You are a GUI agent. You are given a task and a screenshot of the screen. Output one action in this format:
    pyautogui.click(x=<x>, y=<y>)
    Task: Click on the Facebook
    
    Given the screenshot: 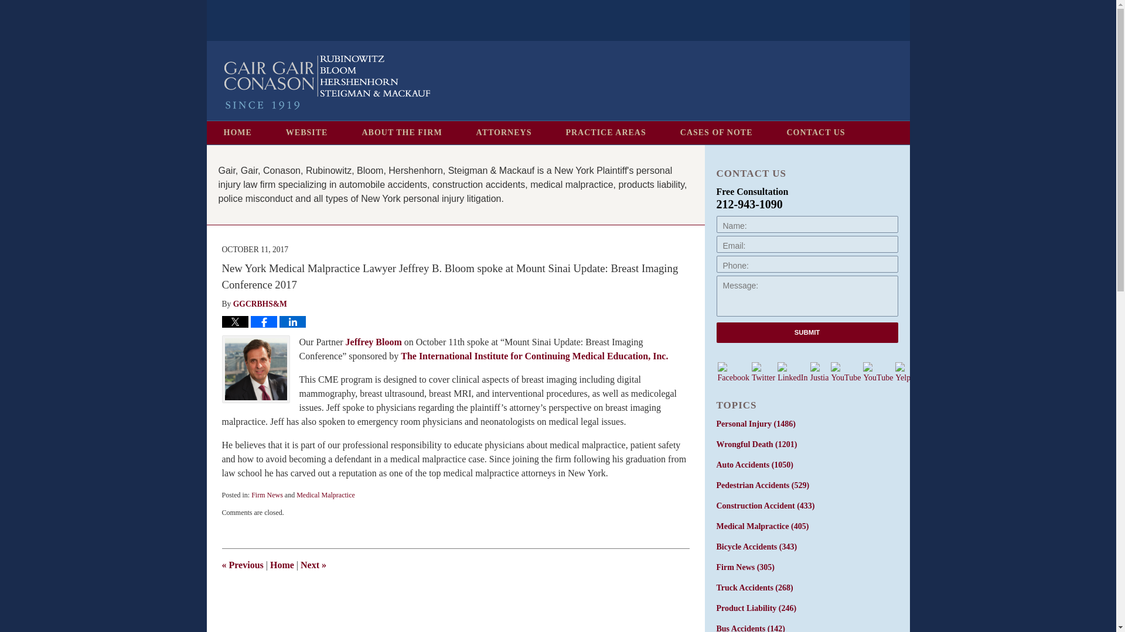 What is the action you would take?
    pyautogui.click(x=732, y=372)
    